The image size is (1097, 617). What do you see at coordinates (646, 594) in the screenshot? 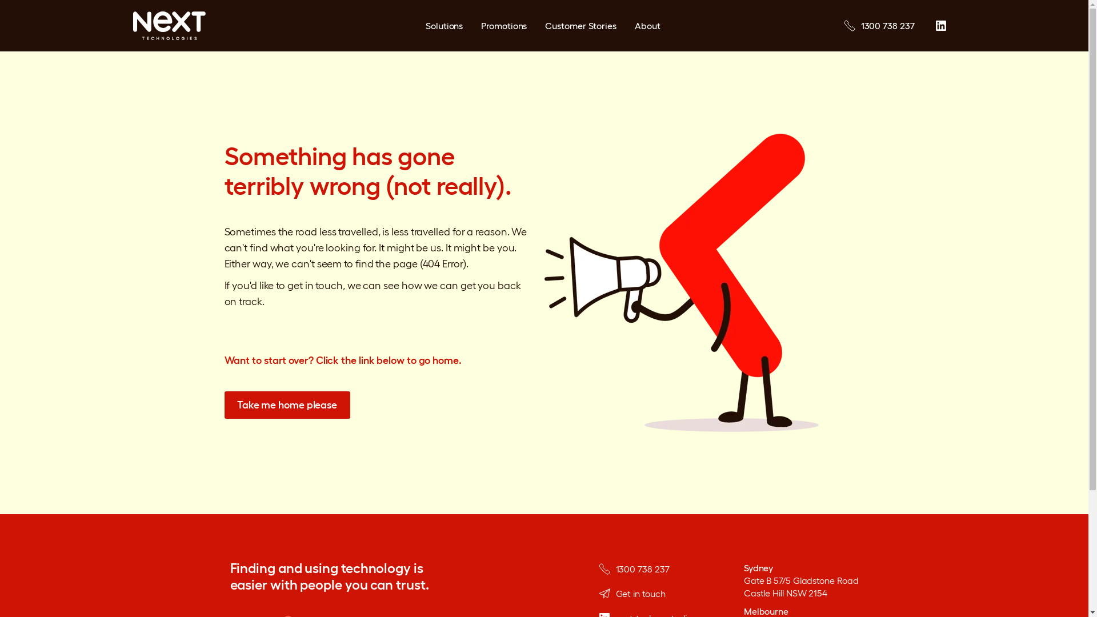
I see `Get in touch` at bounding box center [646, 594].